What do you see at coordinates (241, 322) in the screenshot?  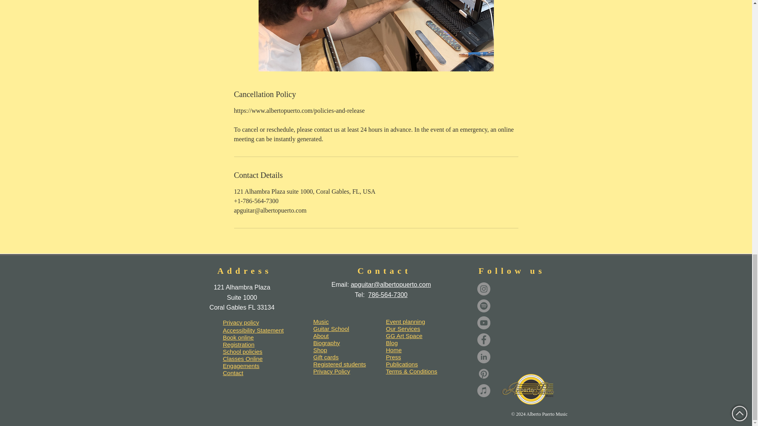 I see `Privacy policy` at bounding box center [241, 322].